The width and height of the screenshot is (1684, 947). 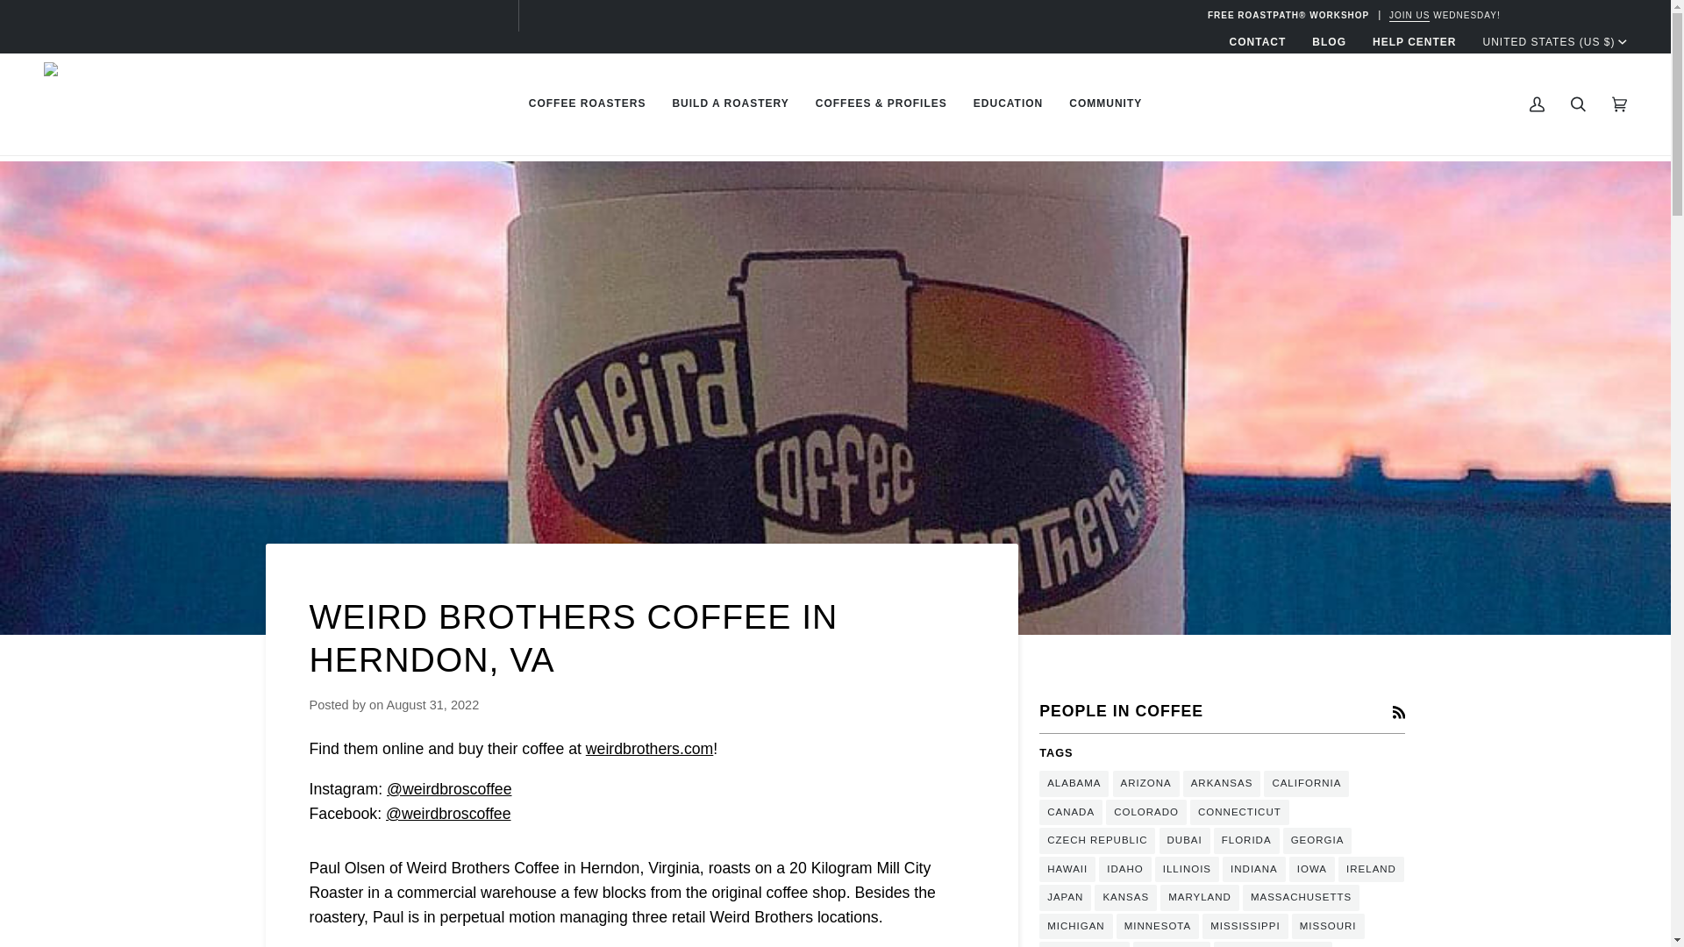 What do you see at coordinates (1414, 42) in the screenshot?
I see `HELP CENTER` at bounding box center [1414, 42].